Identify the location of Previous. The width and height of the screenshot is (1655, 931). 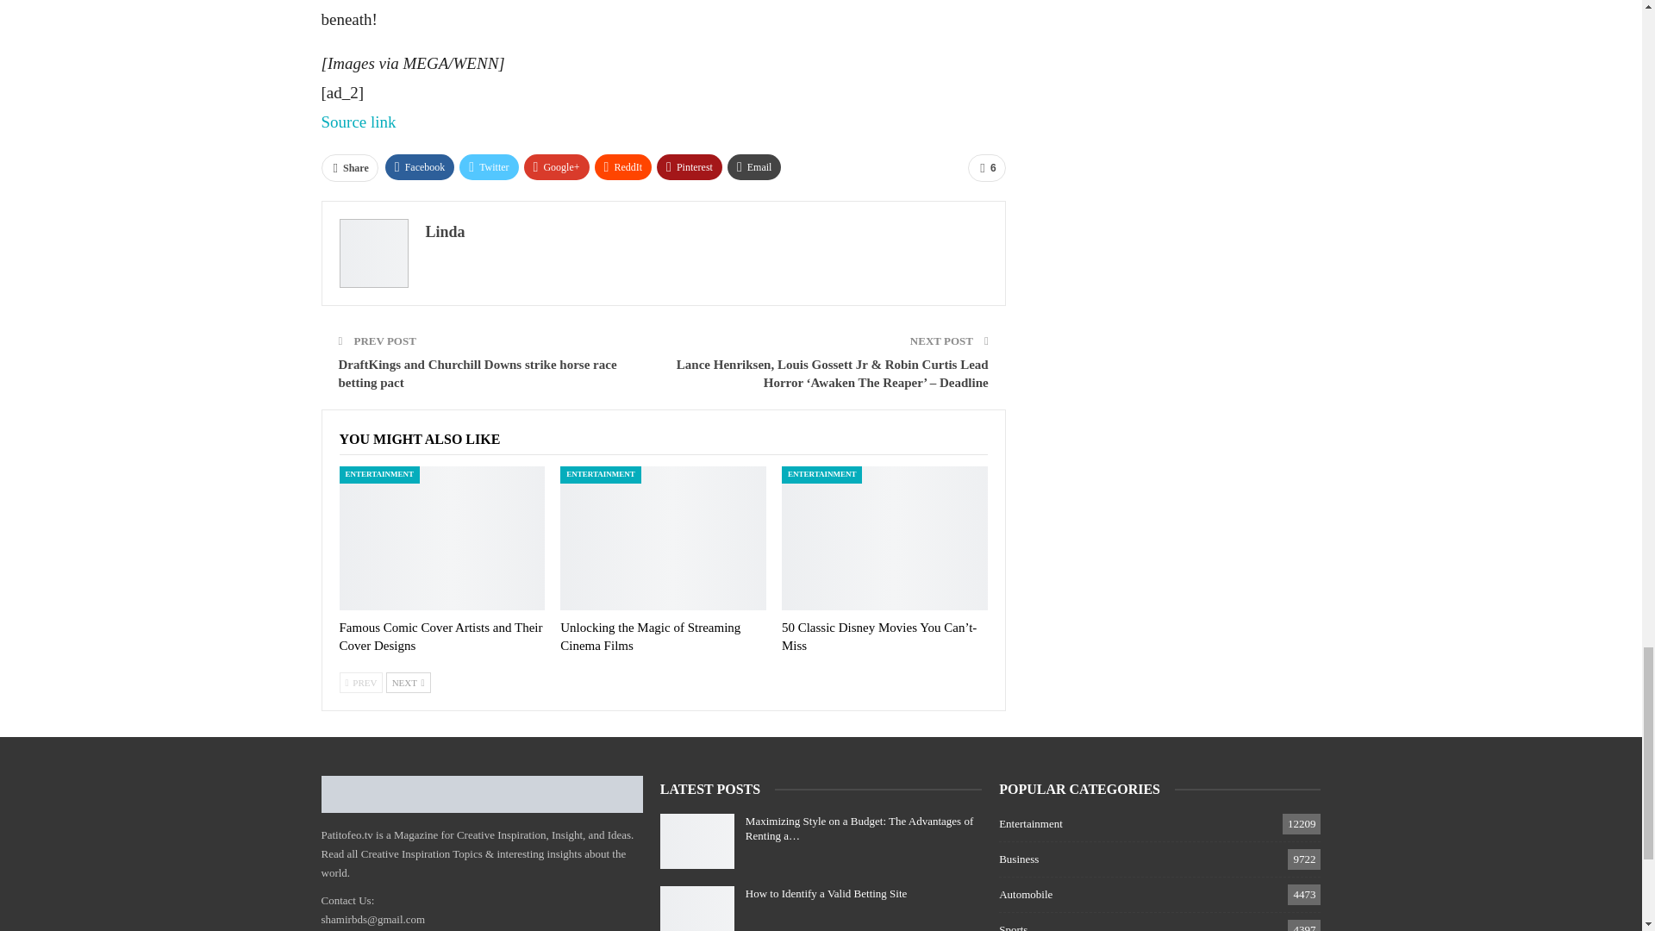
(361, 682).